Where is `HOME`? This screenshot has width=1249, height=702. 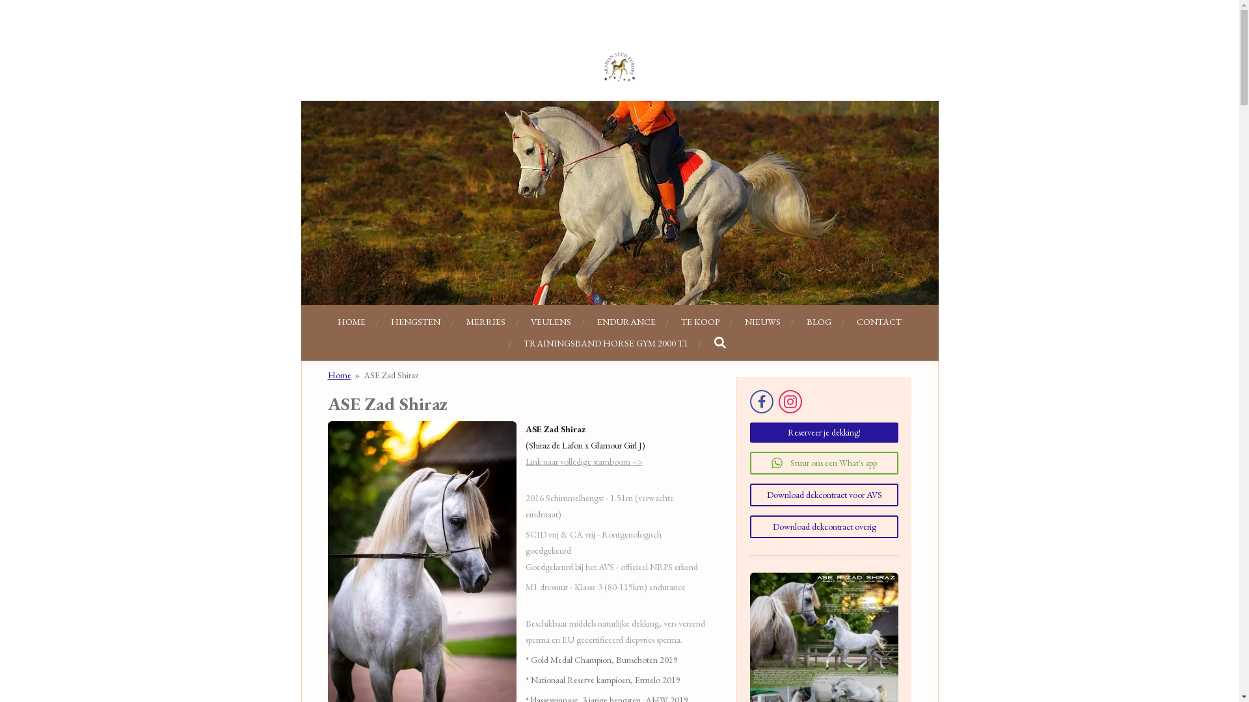
HOME is located at coordinates (351, 322).